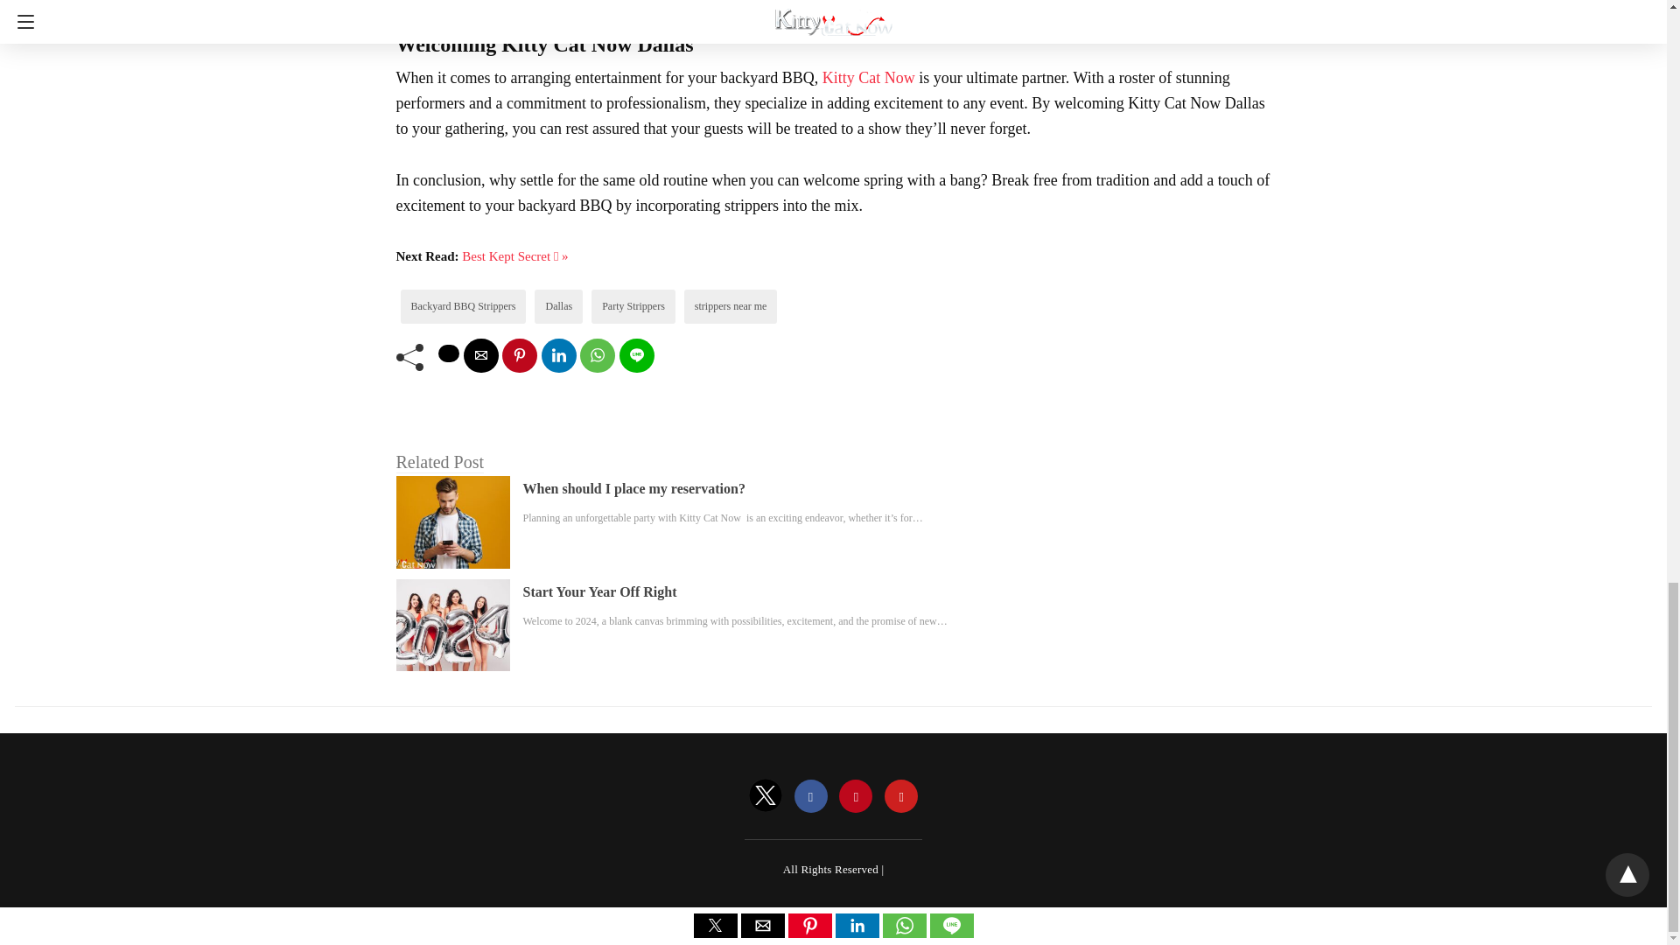 The image size is (1680, 945). I want to click on Start Your Year Off Right, so click(599, 591).